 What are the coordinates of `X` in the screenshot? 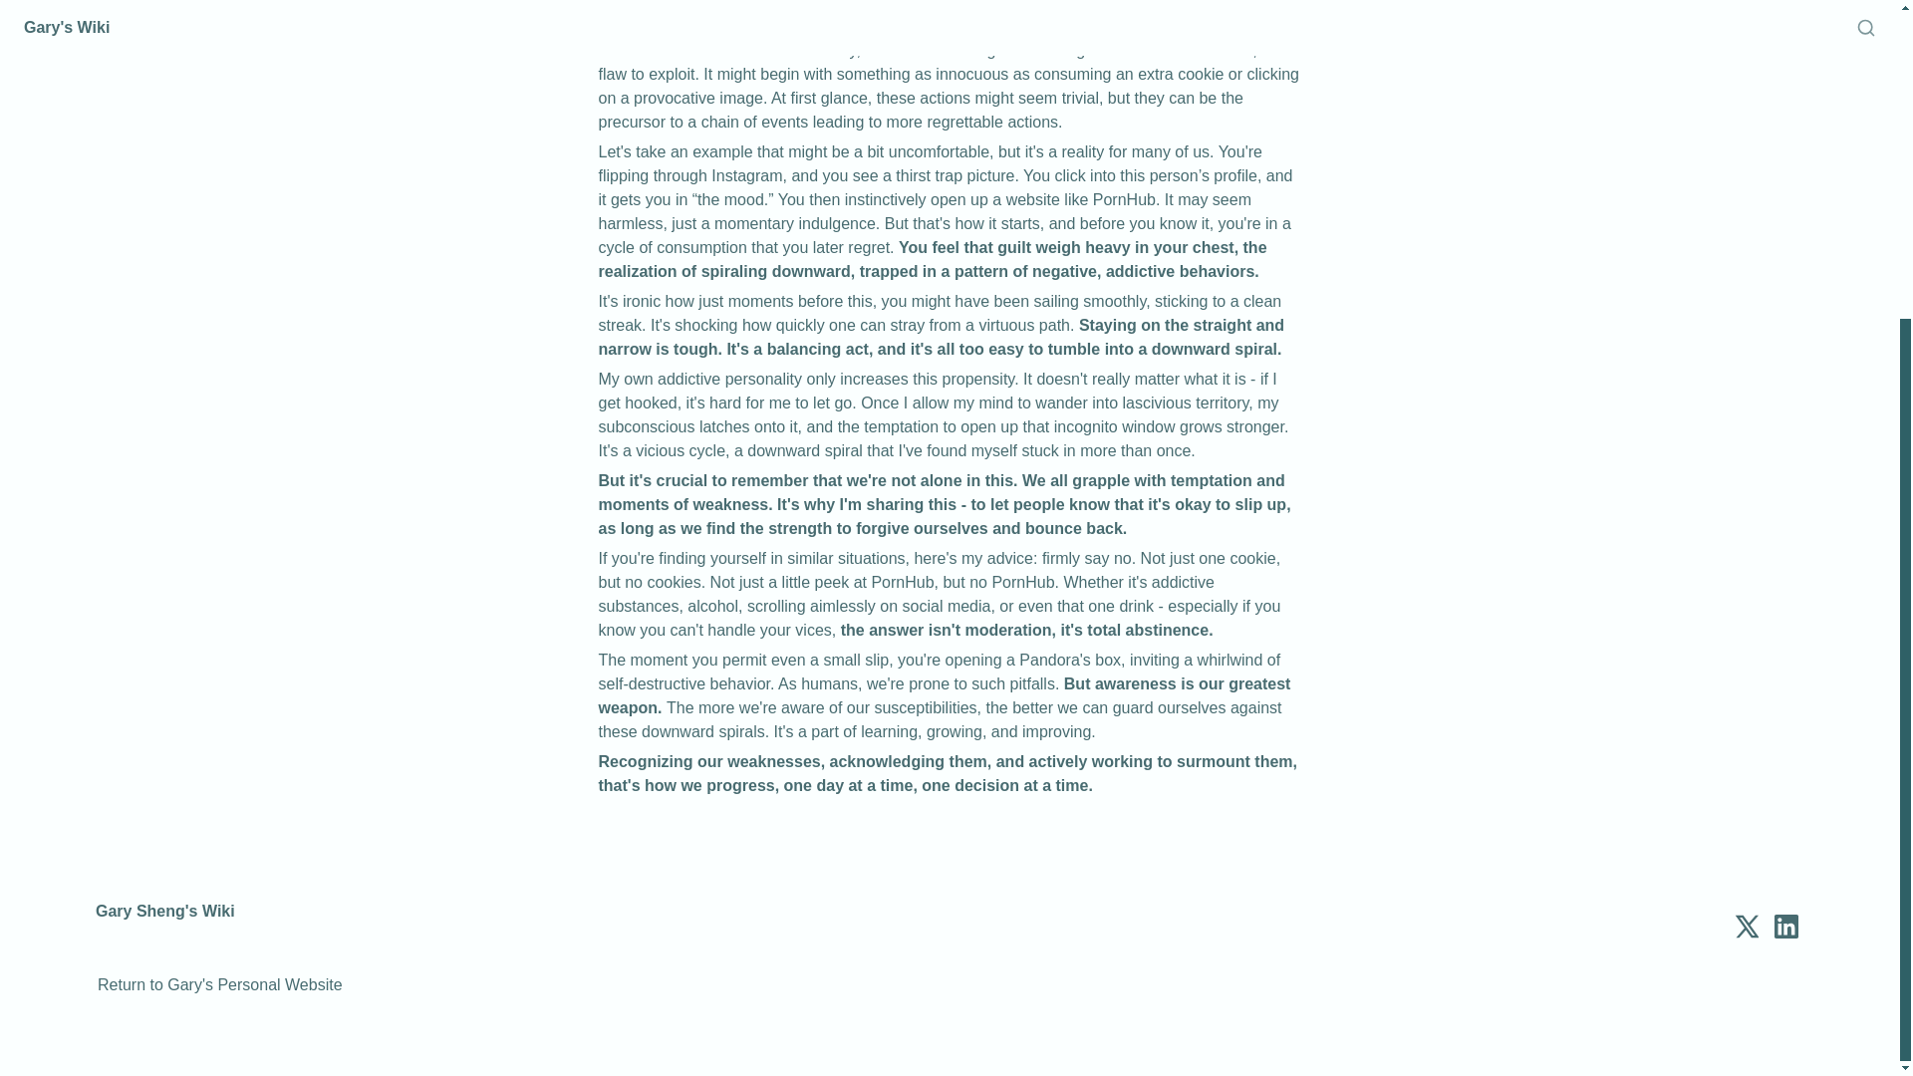 It's located at (1746, 927).